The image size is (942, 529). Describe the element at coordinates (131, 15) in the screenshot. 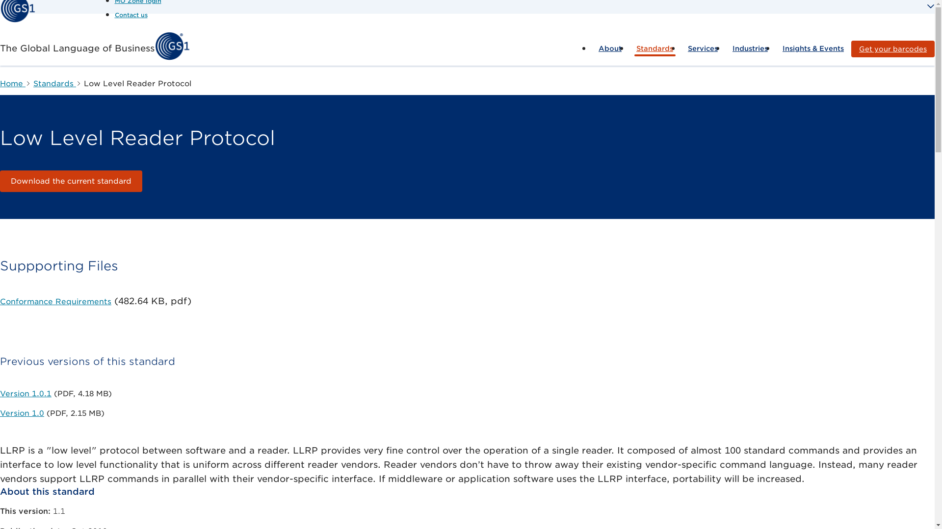

I see `en` at that location.